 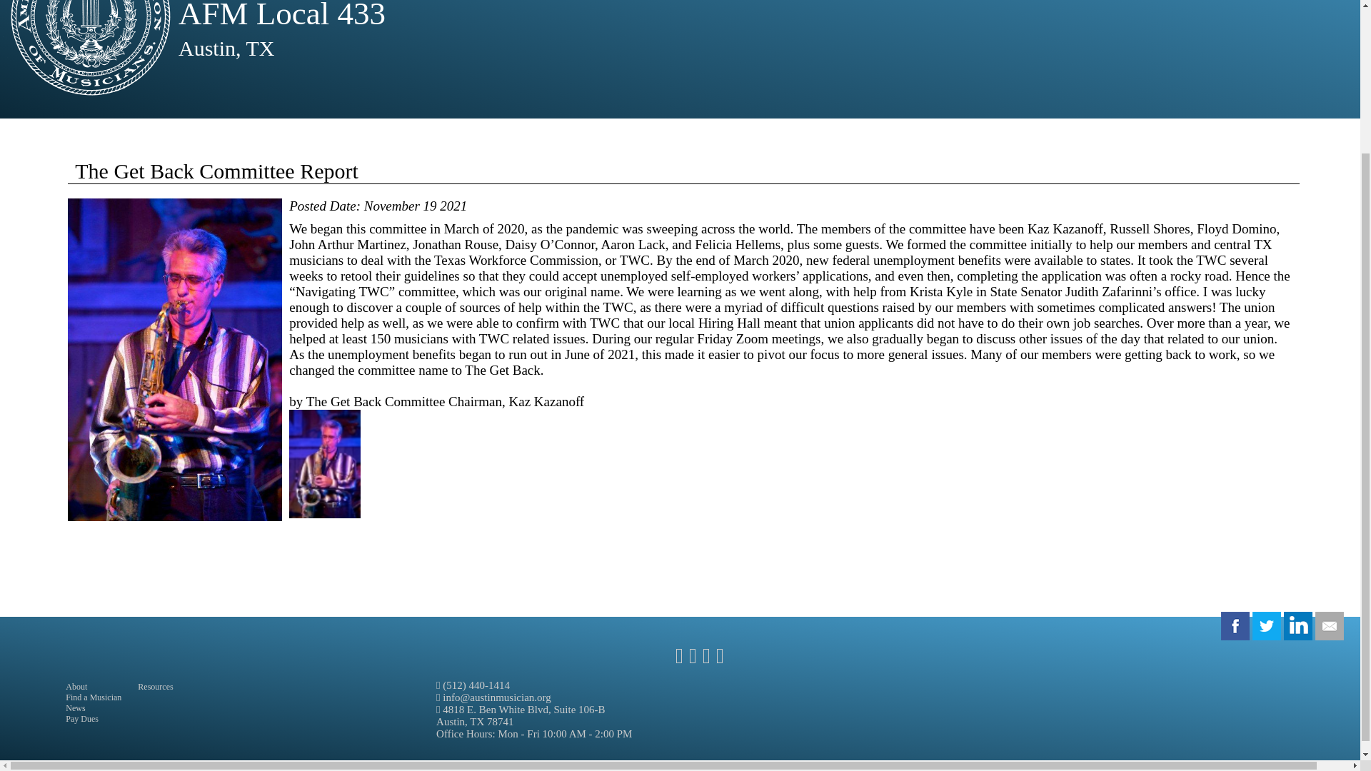 I want to click on click to view twitter account, so click(x=691, y=660).